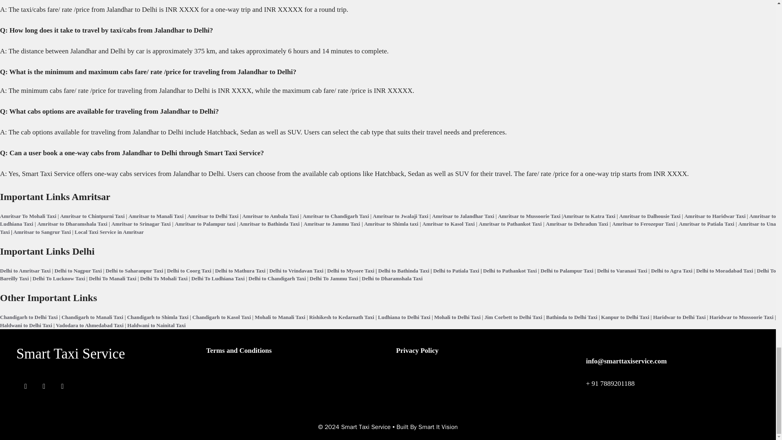  I want to click on Amritsar to Jalandhar Taxi, so click(463, 215).